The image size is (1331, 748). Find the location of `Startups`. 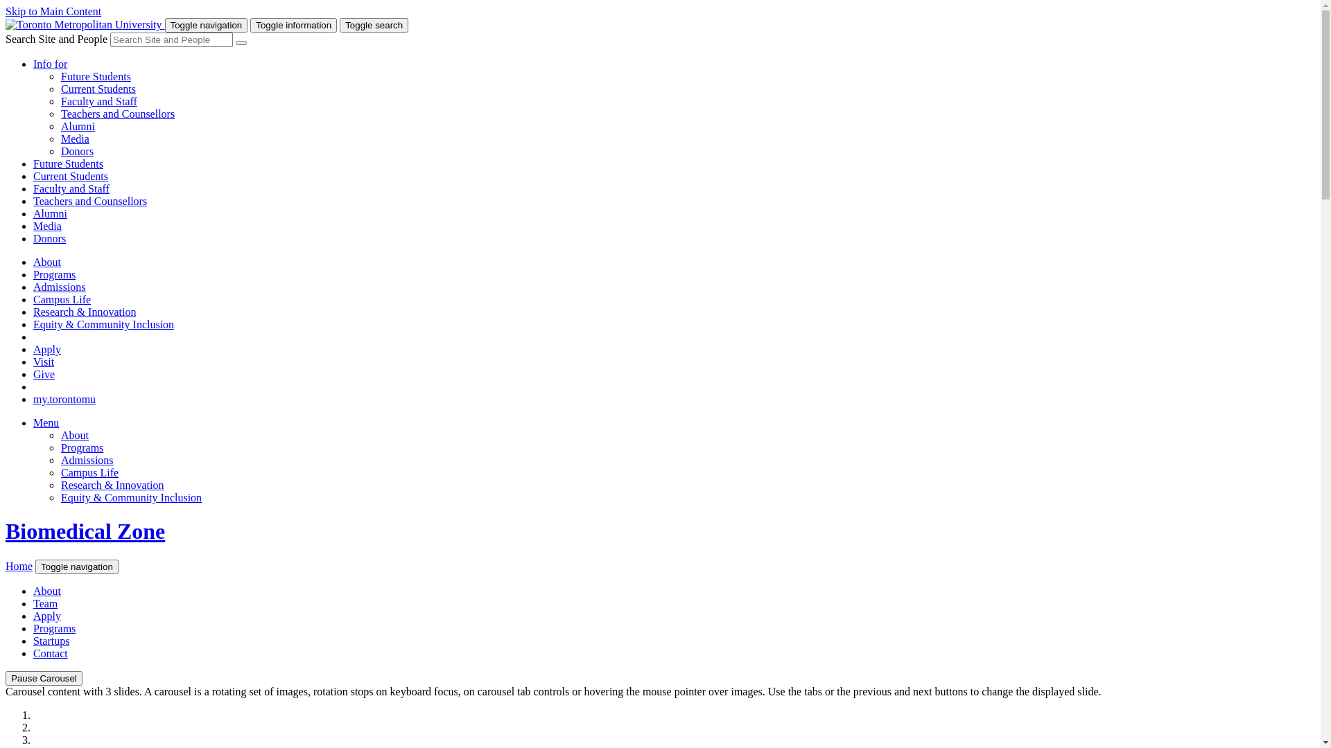

Startups is located at coordinates (51, 641).